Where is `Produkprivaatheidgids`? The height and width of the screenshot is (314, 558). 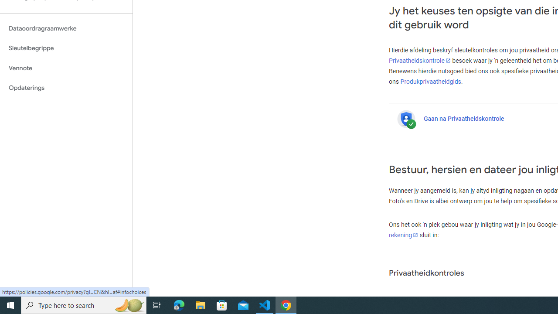 Produkprivaatheidgids is located at coordinates (431, 81).